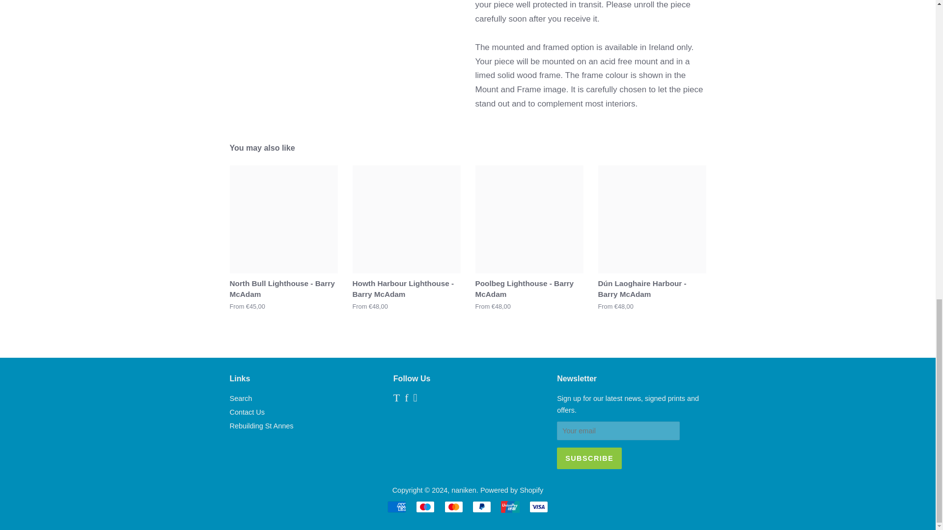 This screenshot has width=943, height=530. What do you see at coordinates (261, 425) in the screenshot?
I see `Rebuilding St Annes` at bounding box center [261, 425].